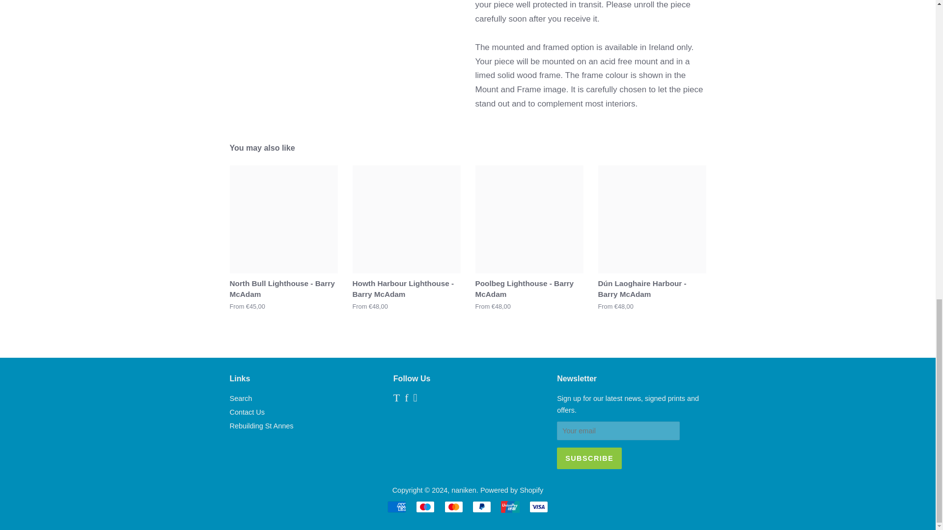 This screenshot has width=943, height=530. What do you see at coordinates (261, 425) in the screenshot?
I see `Rebuilding St Annes` at bounding box center [261, 425].